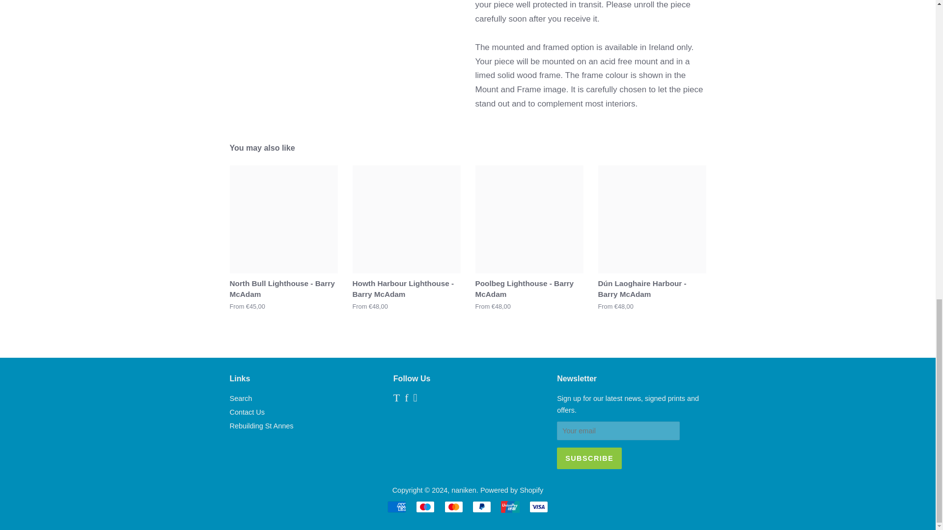 This screenshot has width=943, height=530. What do you see at coordinates (261, 425) in the screenshot?
I see `Rebuilding St Annes` at bounding box center [261, 425].